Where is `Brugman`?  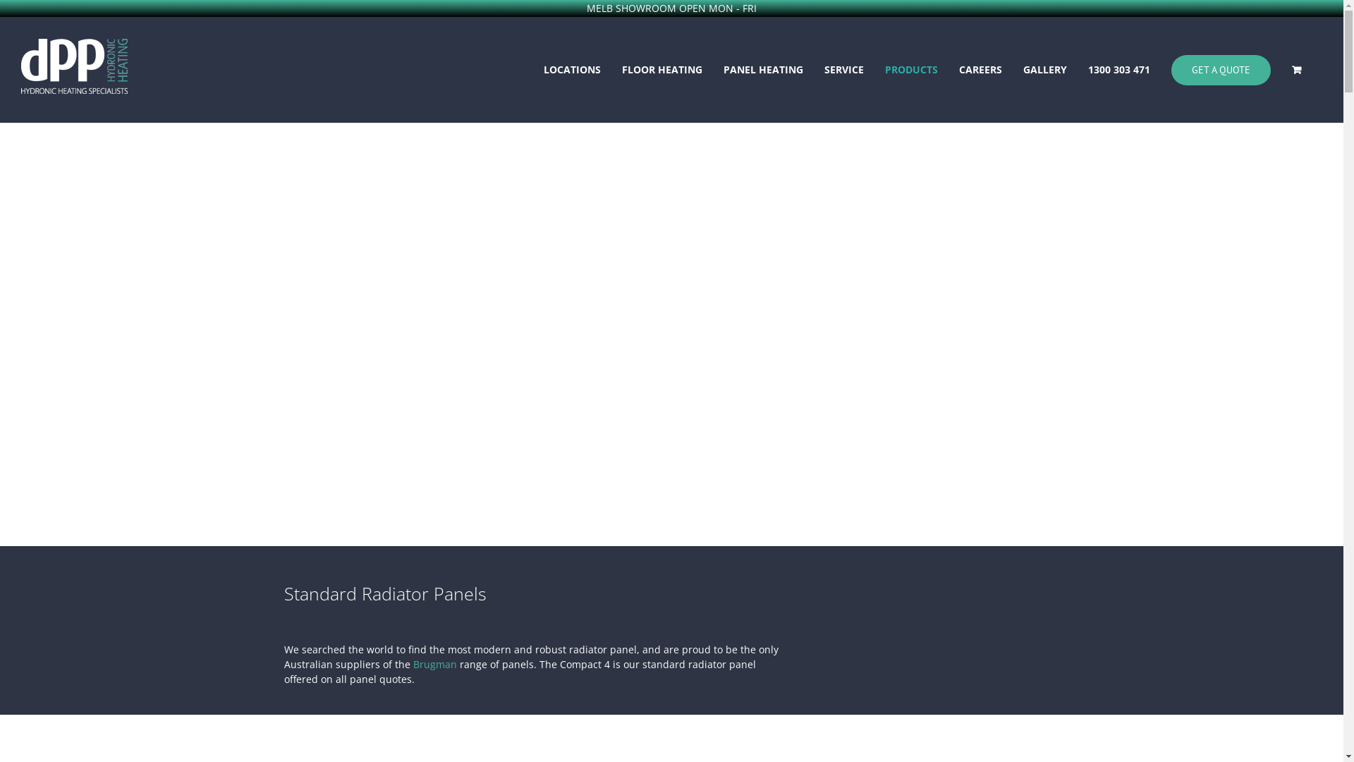 Brugman is located at coordinates (435, 665).